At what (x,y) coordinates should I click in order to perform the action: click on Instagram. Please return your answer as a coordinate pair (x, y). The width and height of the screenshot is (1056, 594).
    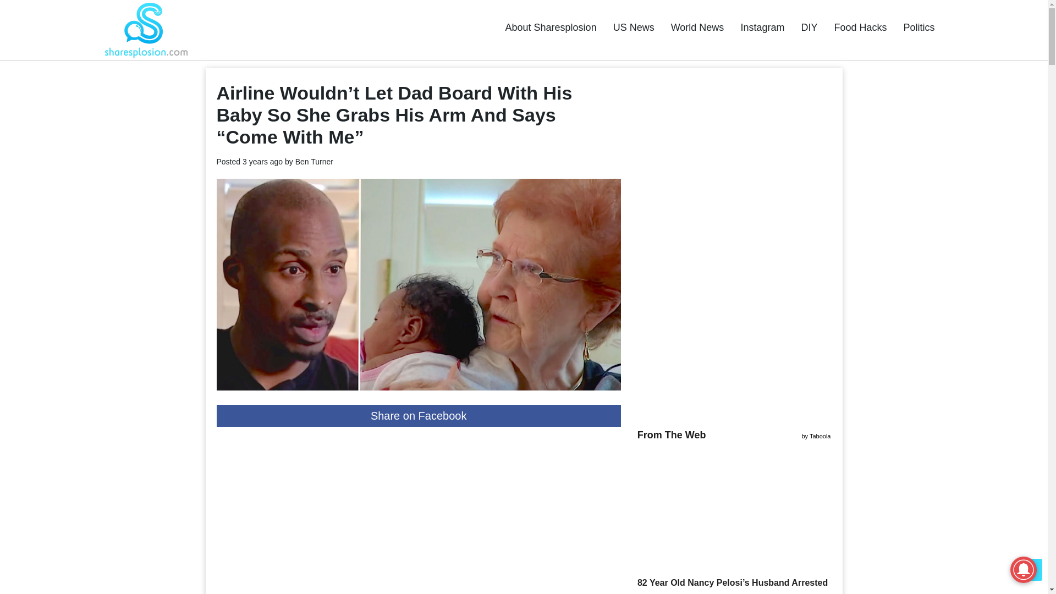
    Looking at the image, I should click on (762, 28).